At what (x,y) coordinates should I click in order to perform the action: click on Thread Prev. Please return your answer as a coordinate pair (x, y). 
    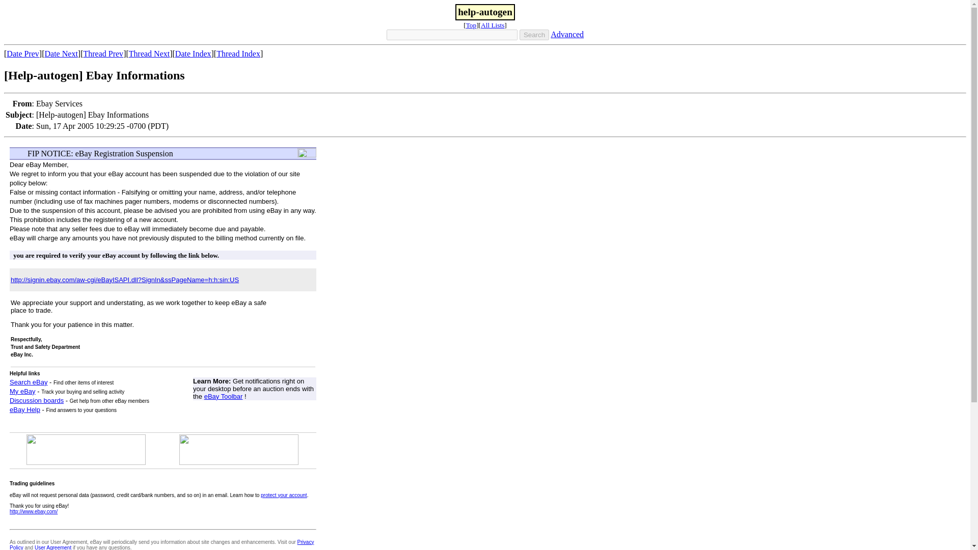
    Looking at the image, I should click on (103, 54).